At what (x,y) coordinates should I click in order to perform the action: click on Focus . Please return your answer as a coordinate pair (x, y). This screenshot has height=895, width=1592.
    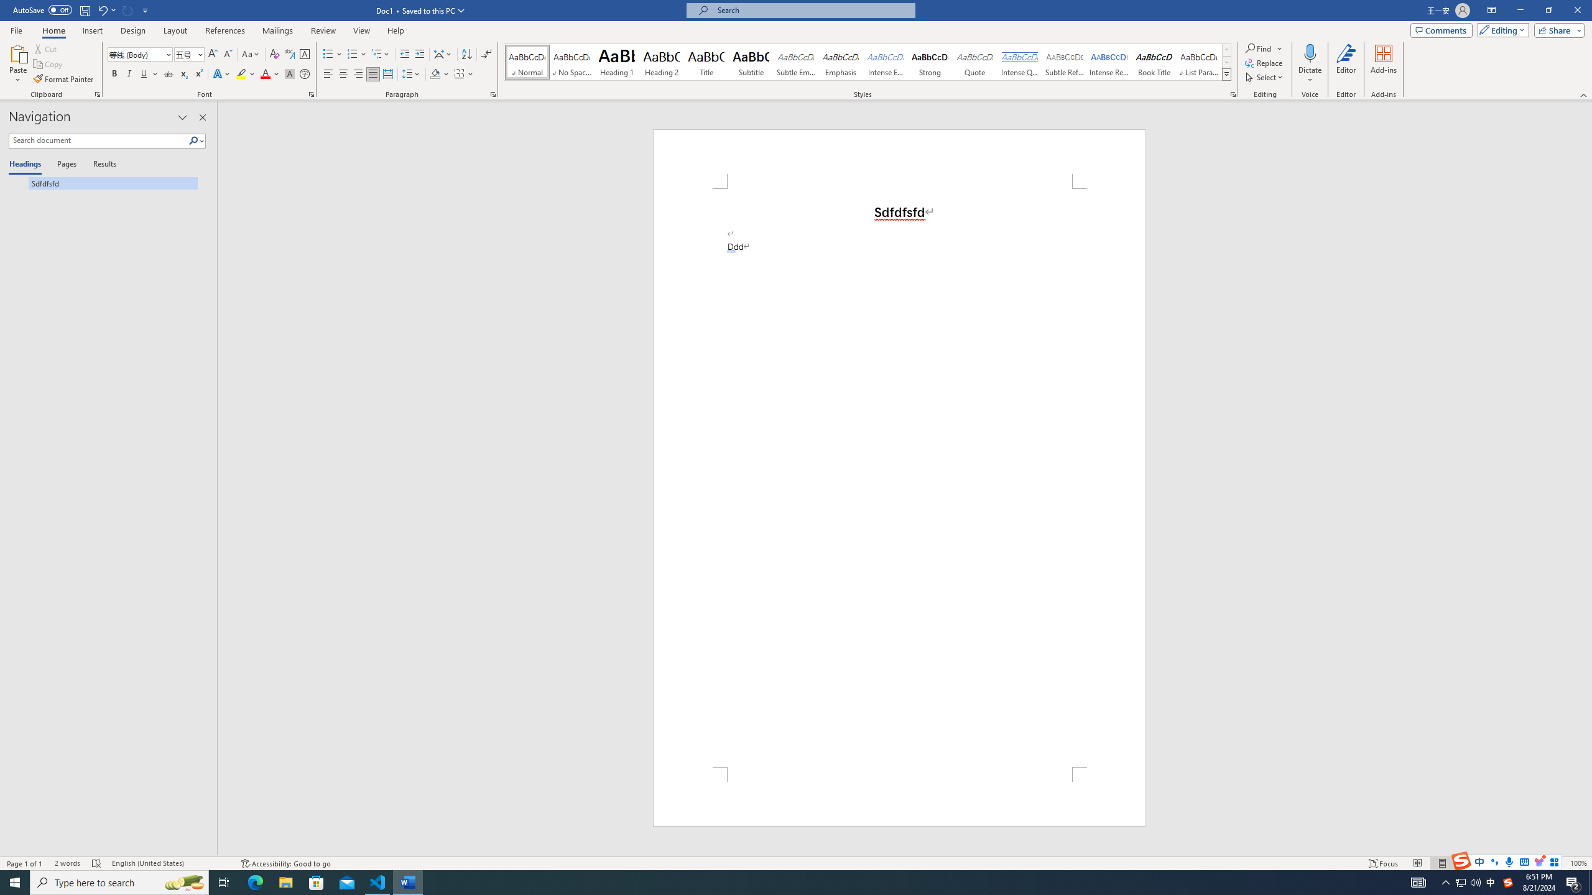
    Looking at the image, I should click on (1384, 863).